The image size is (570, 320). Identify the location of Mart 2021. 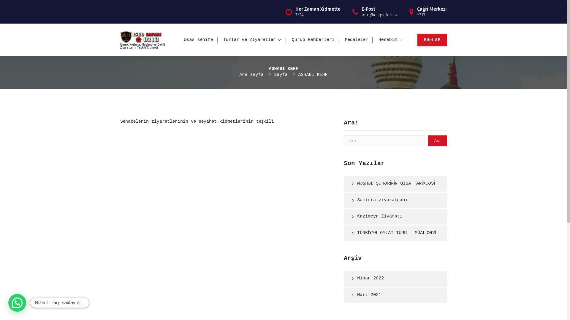
(393, 295).